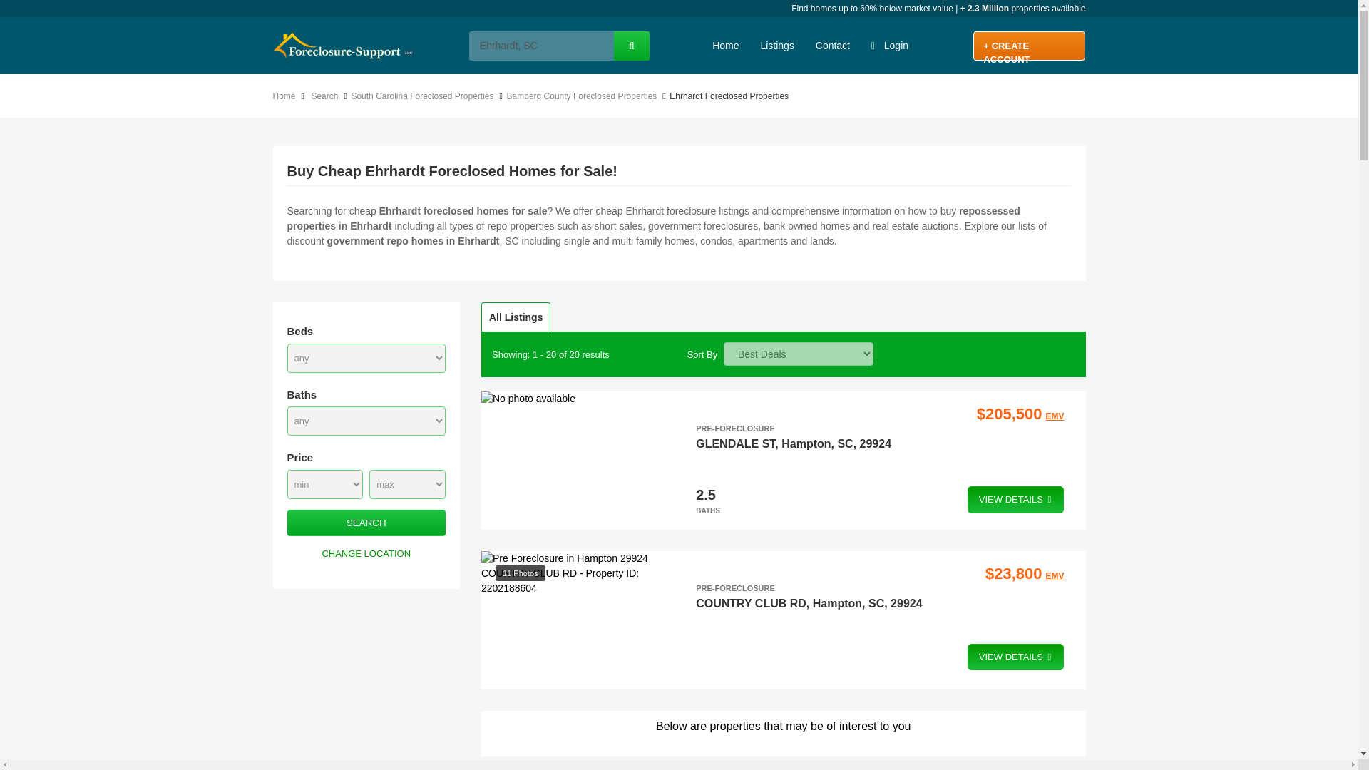  I want to click on VIEW DETAILS, so click(1016, 656).